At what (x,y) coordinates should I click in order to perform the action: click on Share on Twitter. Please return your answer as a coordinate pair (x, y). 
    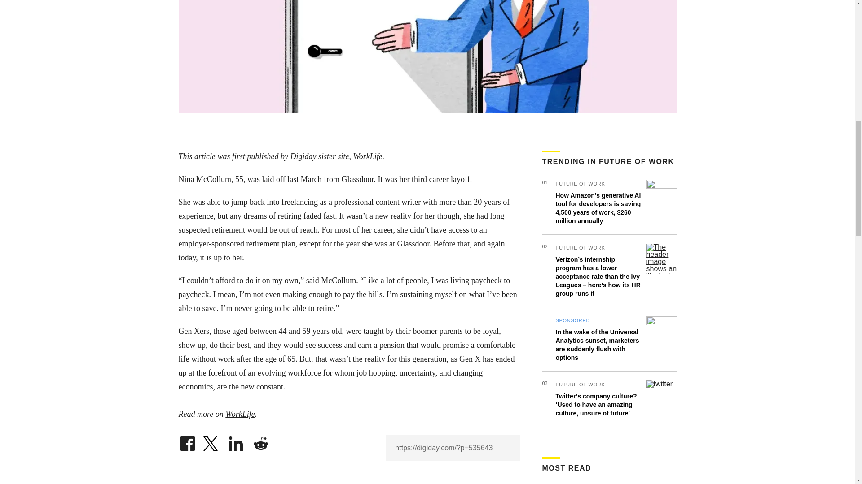
    Looking at the image, I should click on (211, 441).